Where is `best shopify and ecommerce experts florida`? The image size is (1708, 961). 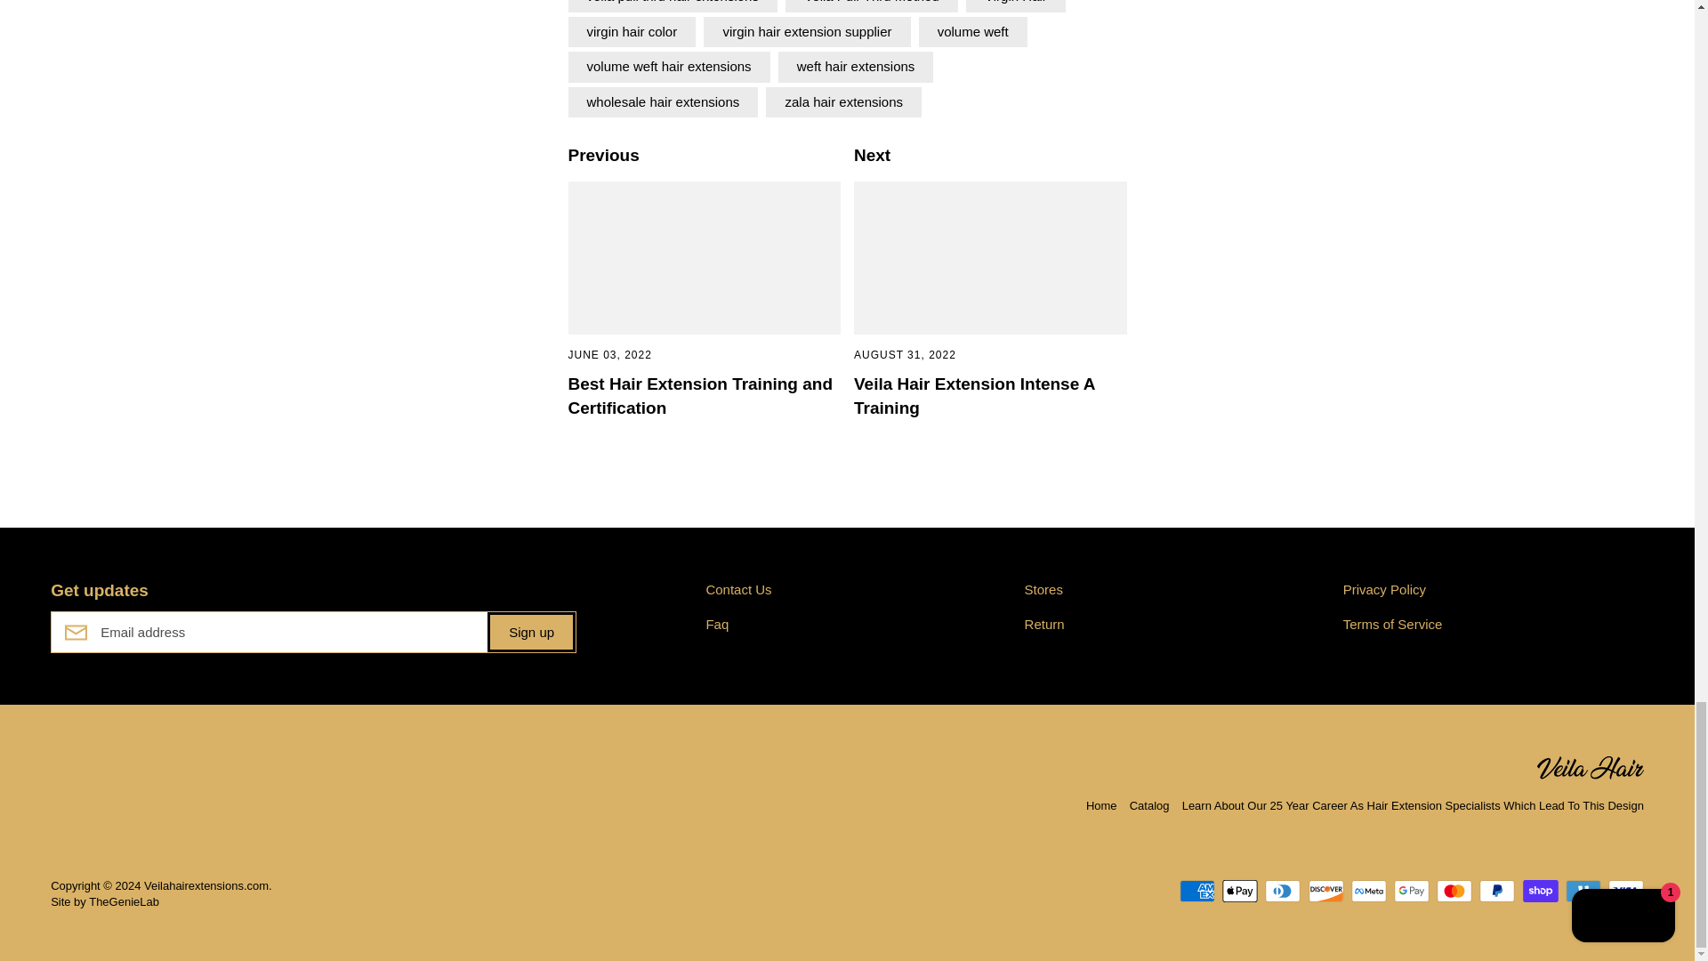
best shopify and ecommerce experts florida is located at coordinates (123, 900).